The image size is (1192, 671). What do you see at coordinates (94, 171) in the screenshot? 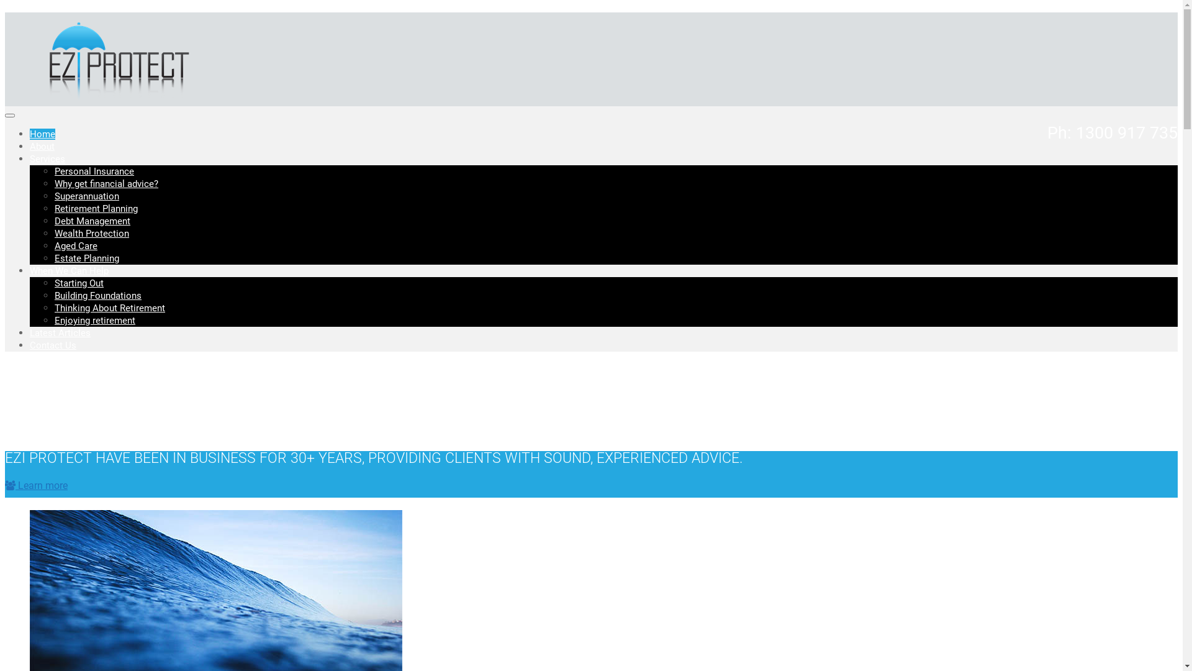
I see `Personal Insurance` at bounding box center [94, 171].